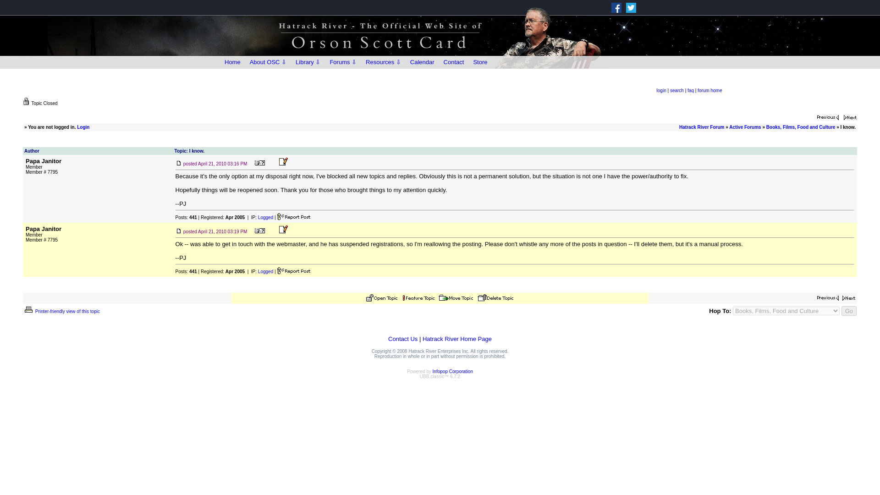 The height and width of the screenshot is (495, 880). I want to click on Frequently Asked Questions, so click(690, 91).